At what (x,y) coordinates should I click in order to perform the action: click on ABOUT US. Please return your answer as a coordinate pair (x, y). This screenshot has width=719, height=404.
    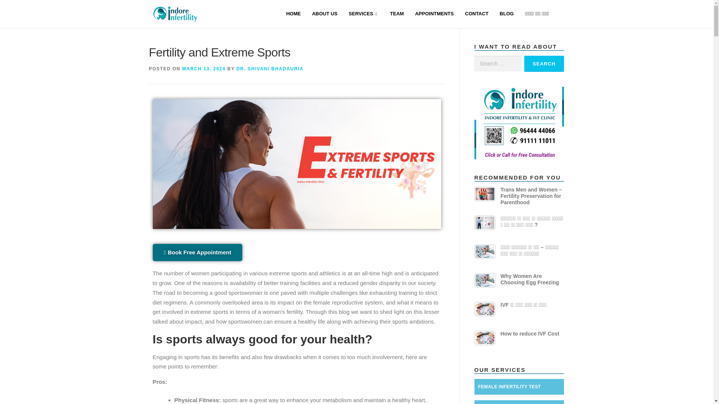
    Looking at the image, I should click on (324, 14).